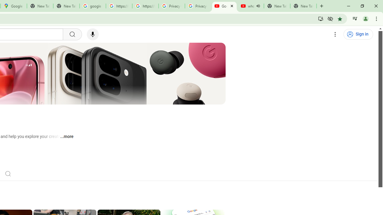 The height and width of the screenshot is (215, 383). I want to click on Third-party cookies blocked, so click(330, 19).